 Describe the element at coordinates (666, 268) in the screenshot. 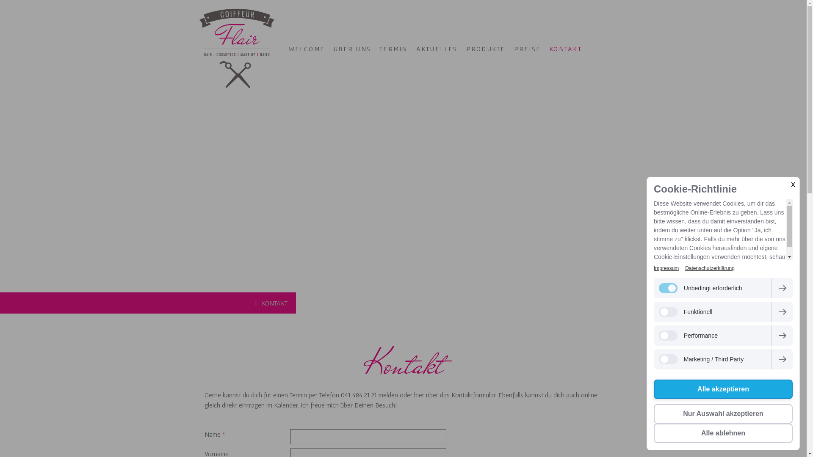

I see `Impressum` at that location.